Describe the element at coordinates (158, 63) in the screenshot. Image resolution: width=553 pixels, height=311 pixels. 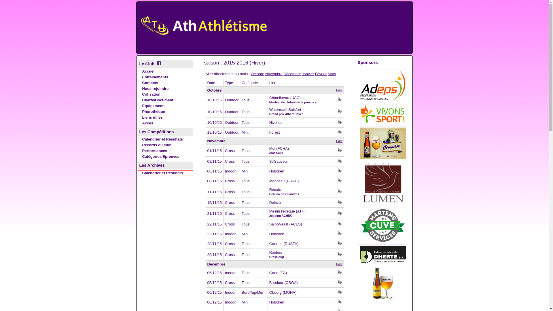
I see `facebook` at that location.